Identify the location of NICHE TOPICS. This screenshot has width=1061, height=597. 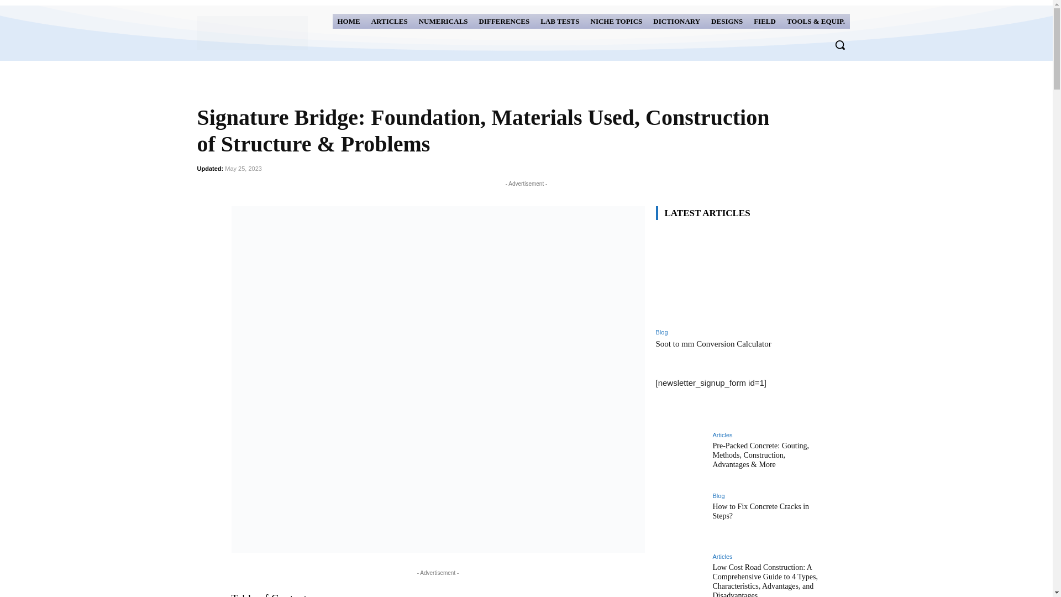
(616, 21).